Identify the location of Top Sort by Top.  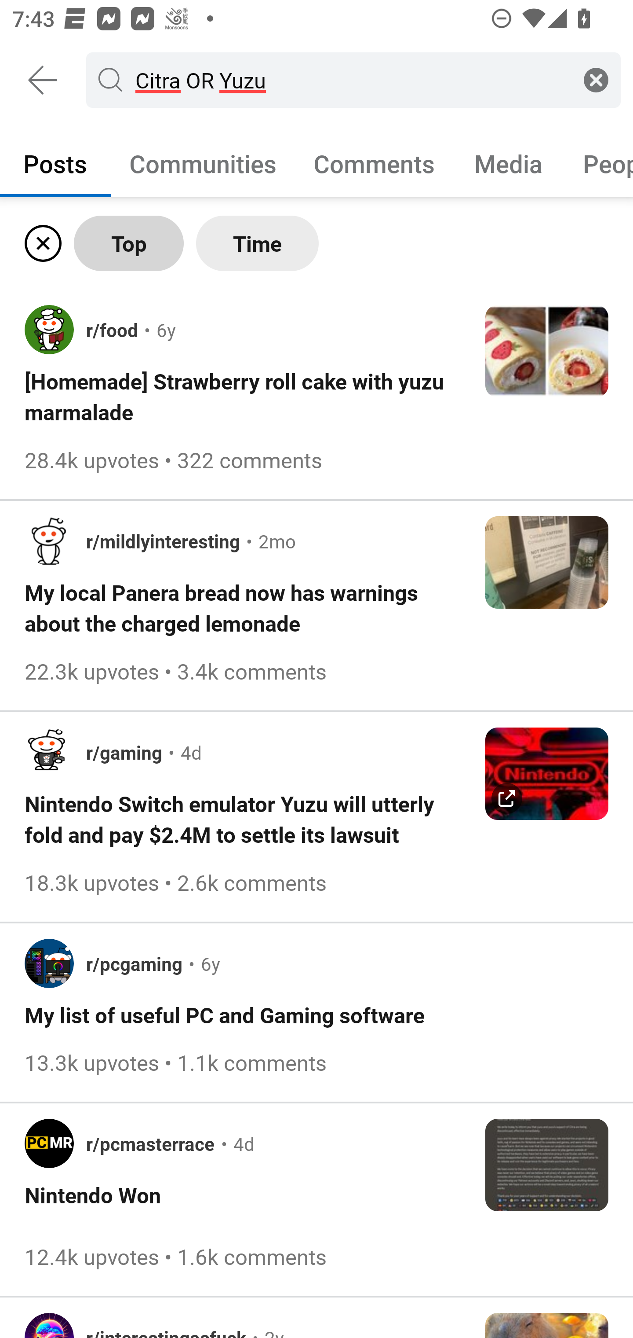
(128, 243).